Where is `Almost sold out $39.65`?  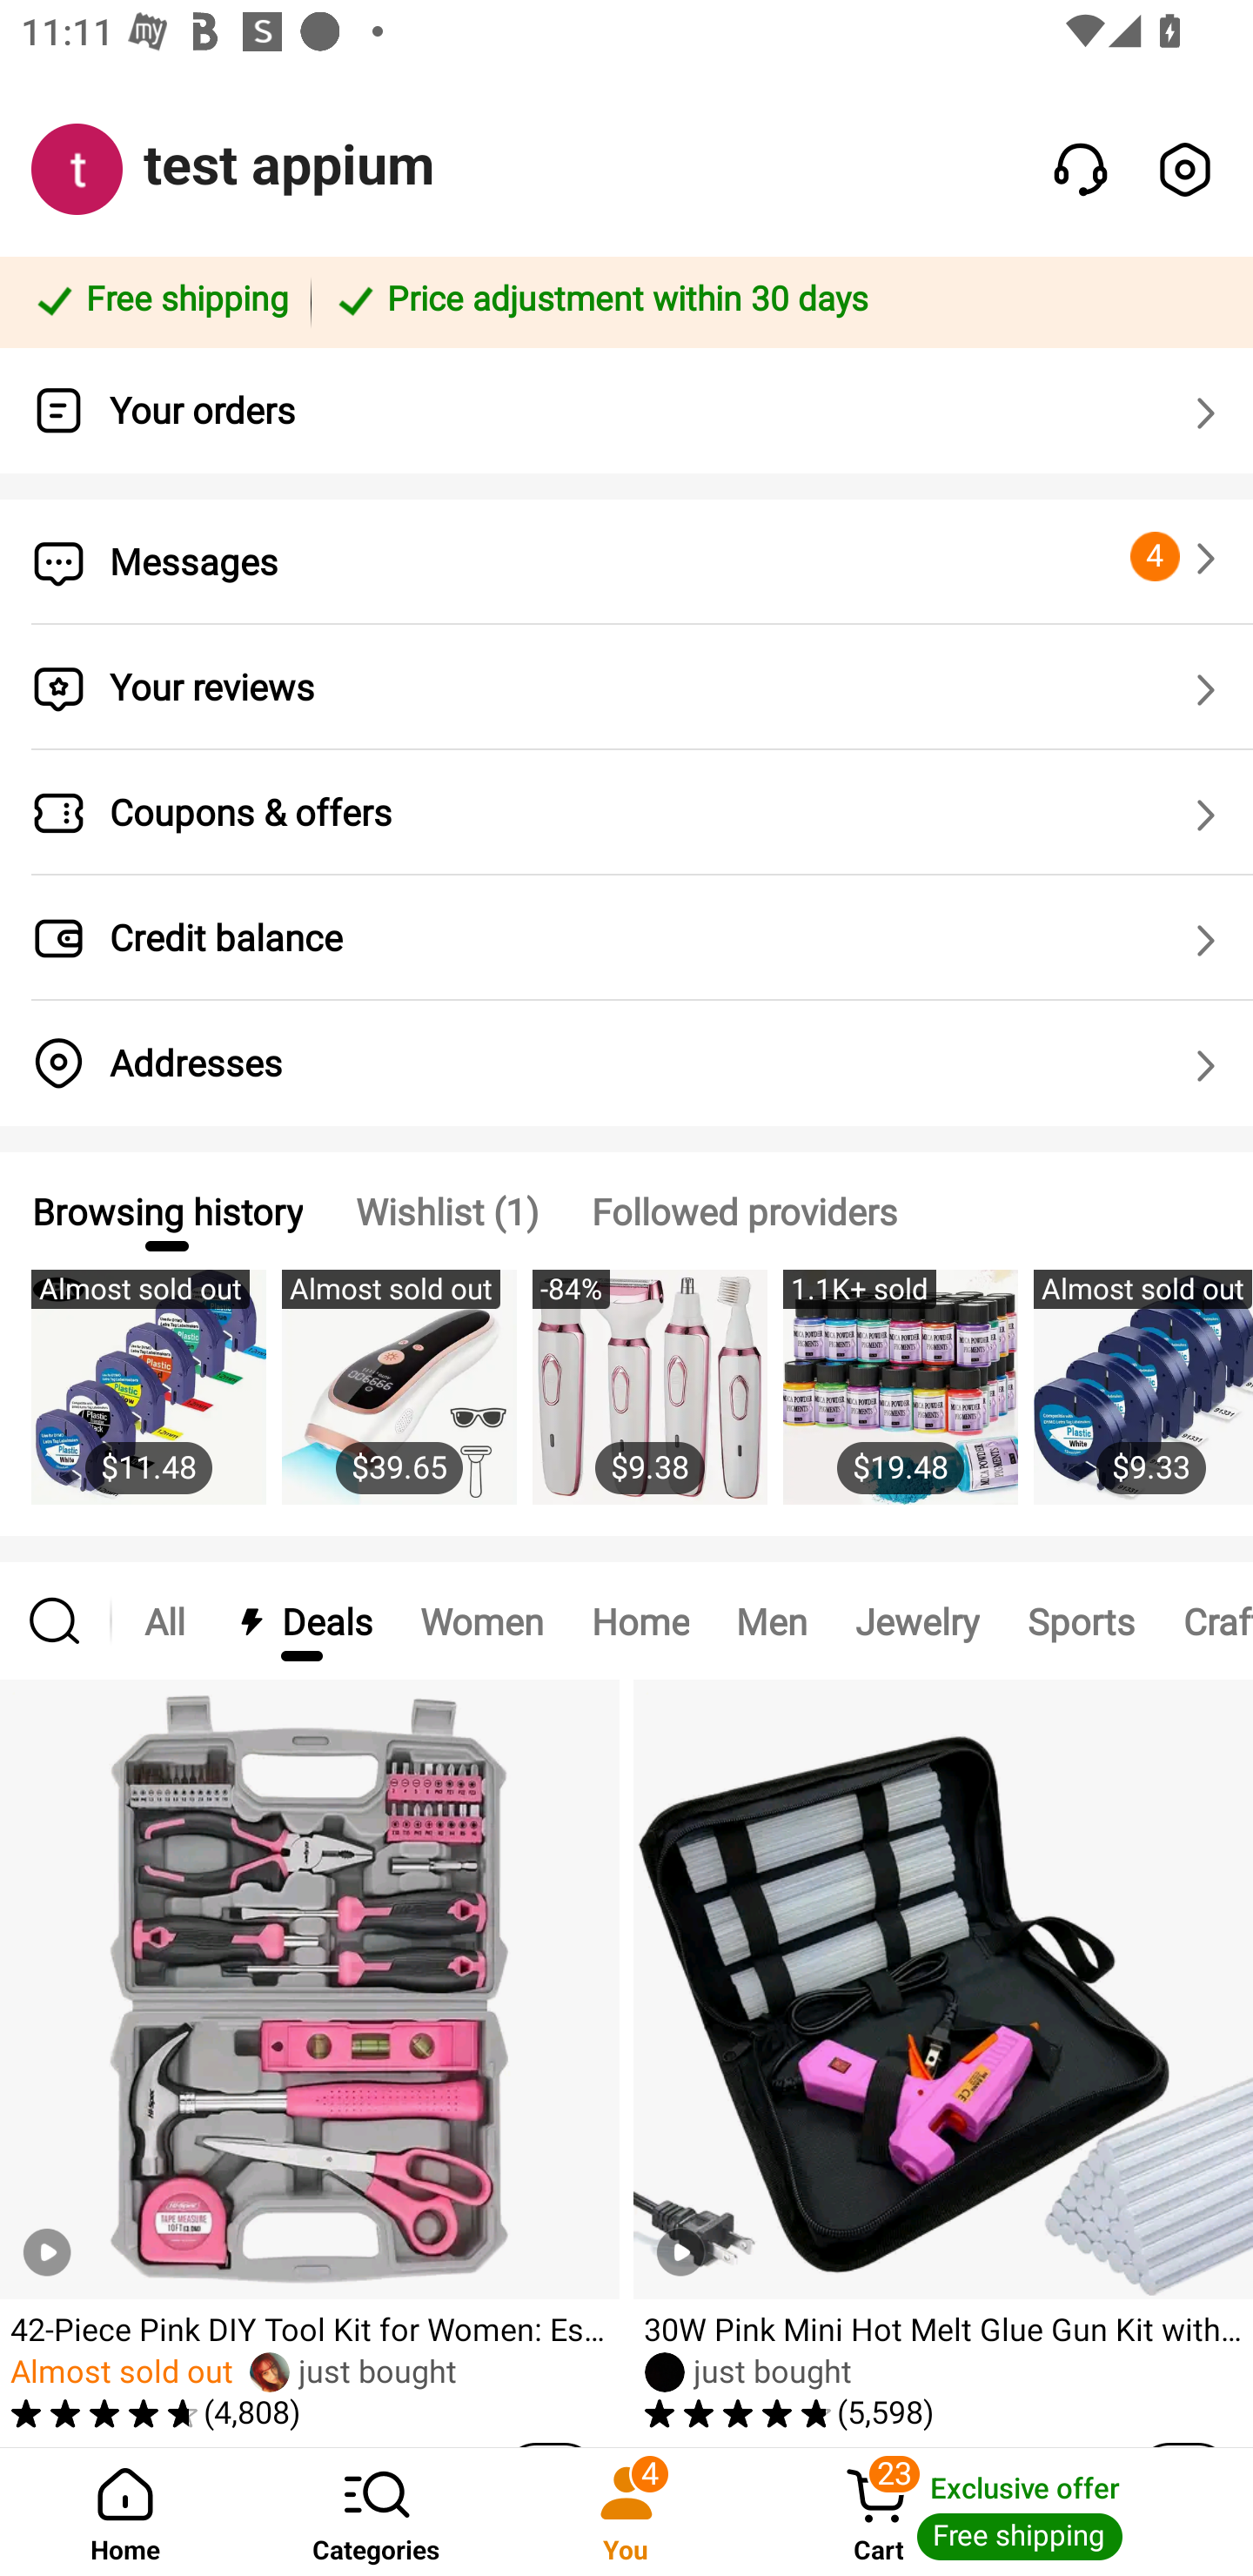 Almost sold out $39.65 is located at coordinates (399, 1403).